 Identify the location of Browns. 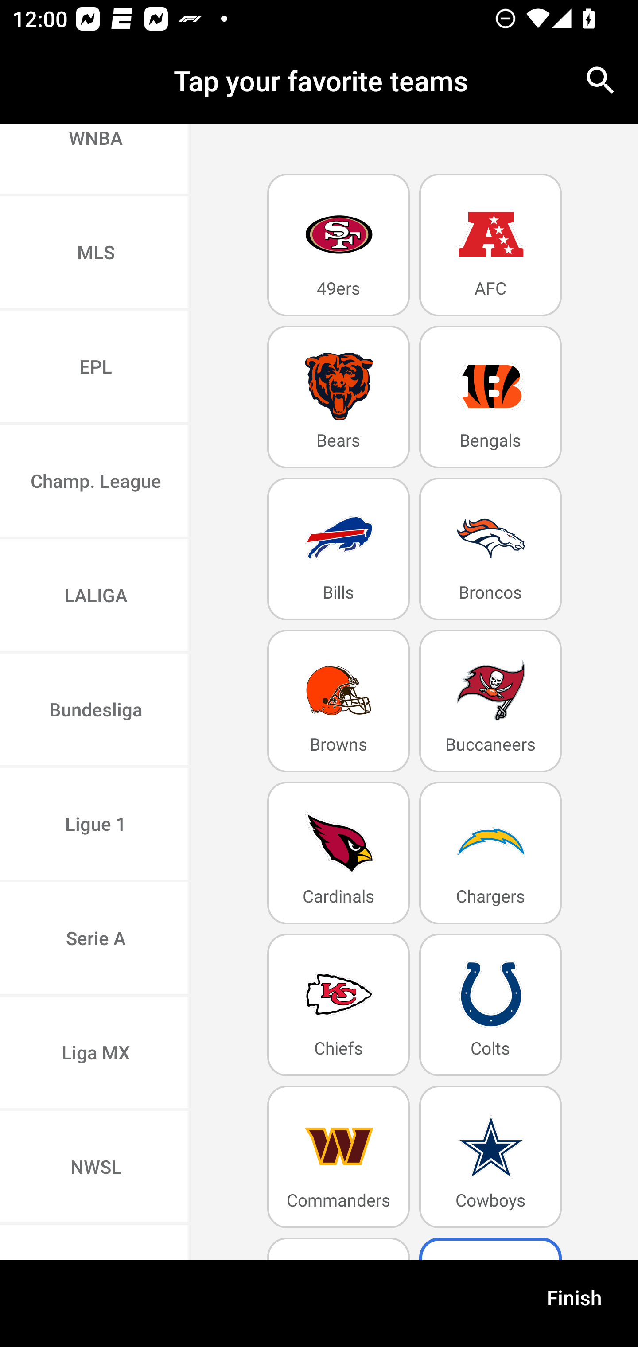
(338, 700).